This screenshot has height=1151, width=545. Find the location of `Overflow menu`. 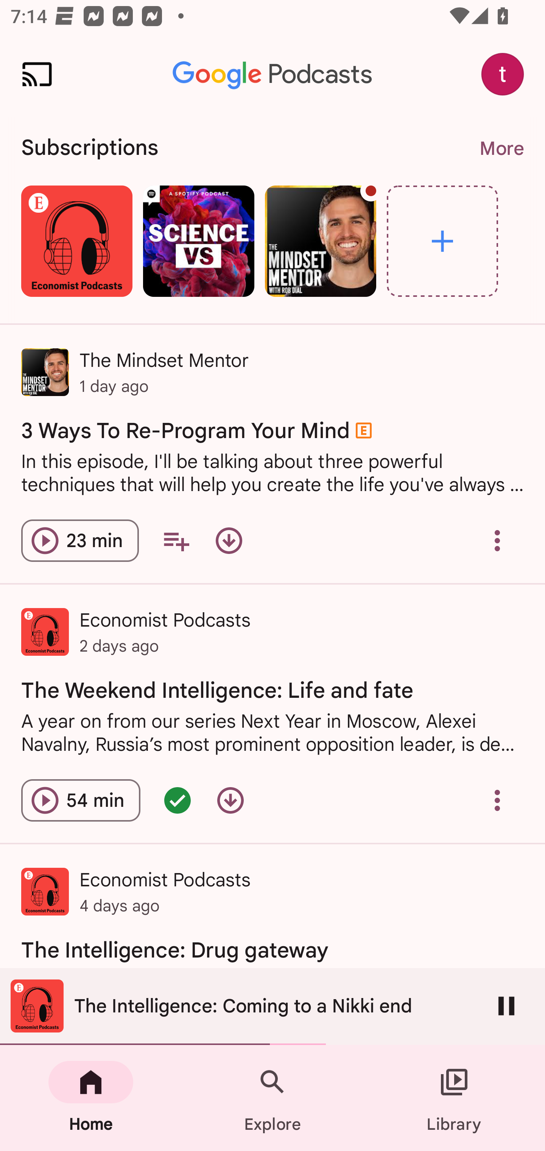

Overflow menu is located at coordinates (497, 540).